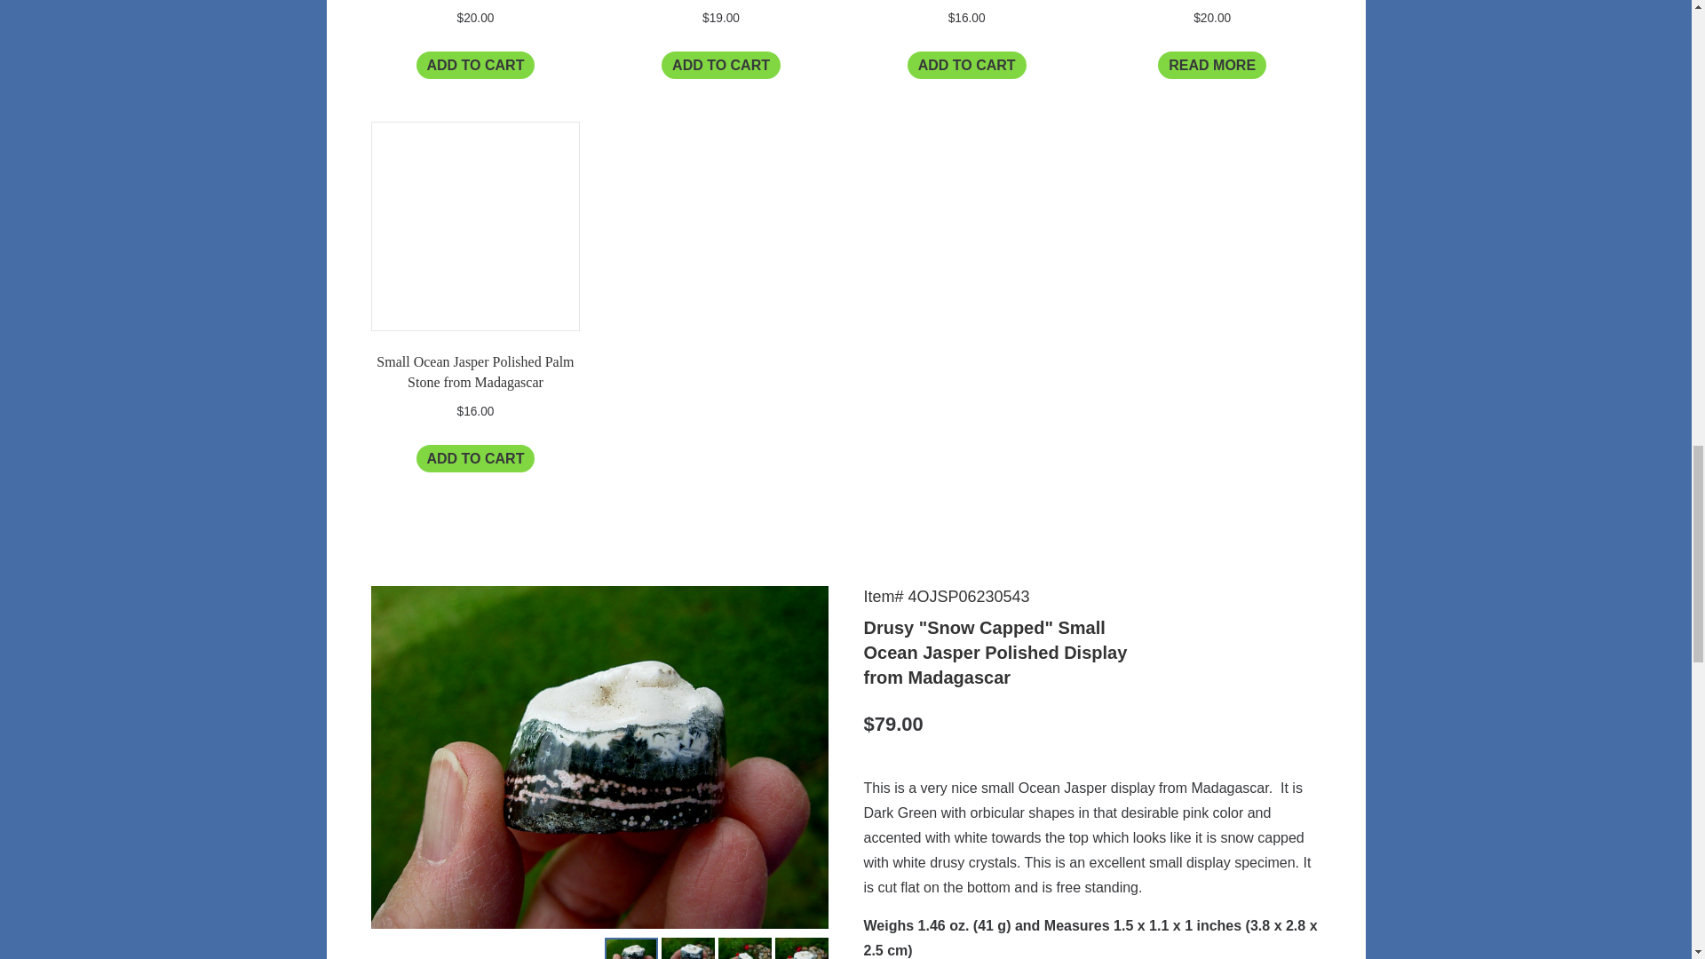 The image size is (1705, 959). Describe the element at coordinates (475, 458) in the screenshot. I see `ADD TO CART` at that location.